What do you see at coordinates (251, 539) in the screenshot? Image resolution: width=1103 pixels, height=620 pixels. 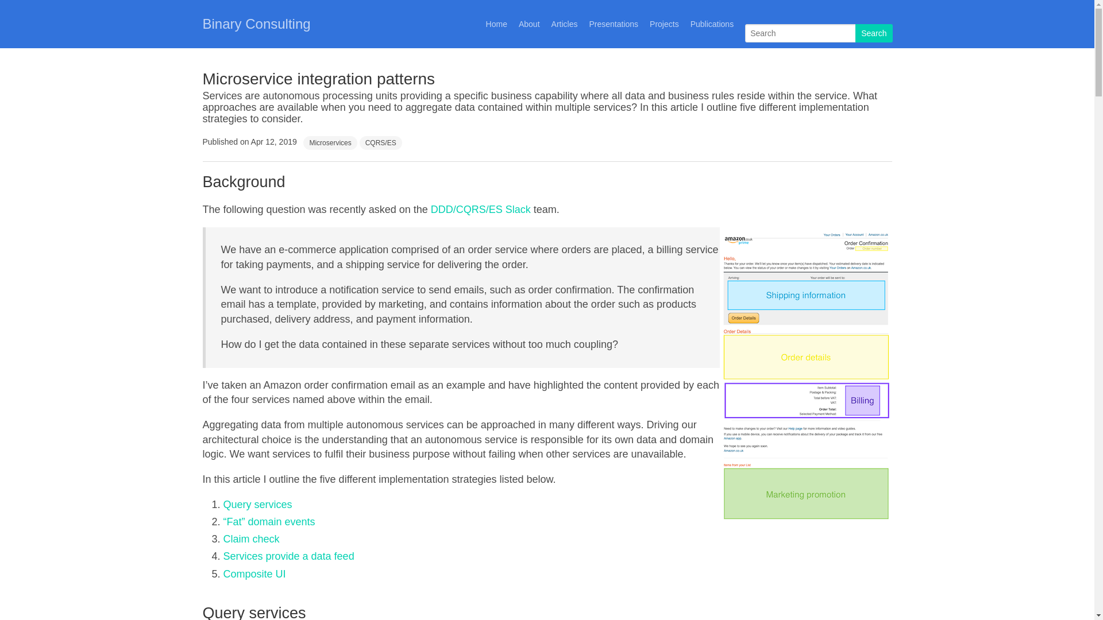 I see `Claim check` at bounding box center [251, 539].